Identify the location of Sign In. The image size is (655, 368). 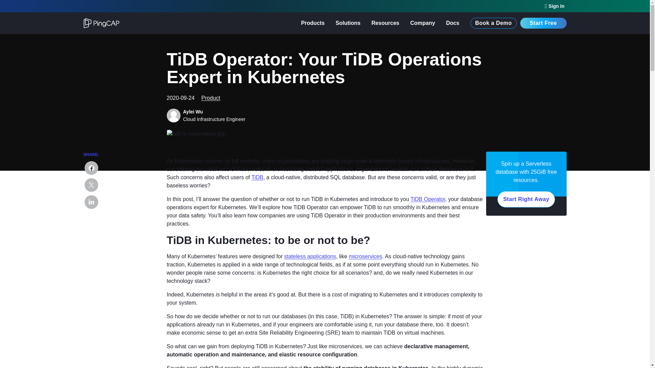
(554, 6).